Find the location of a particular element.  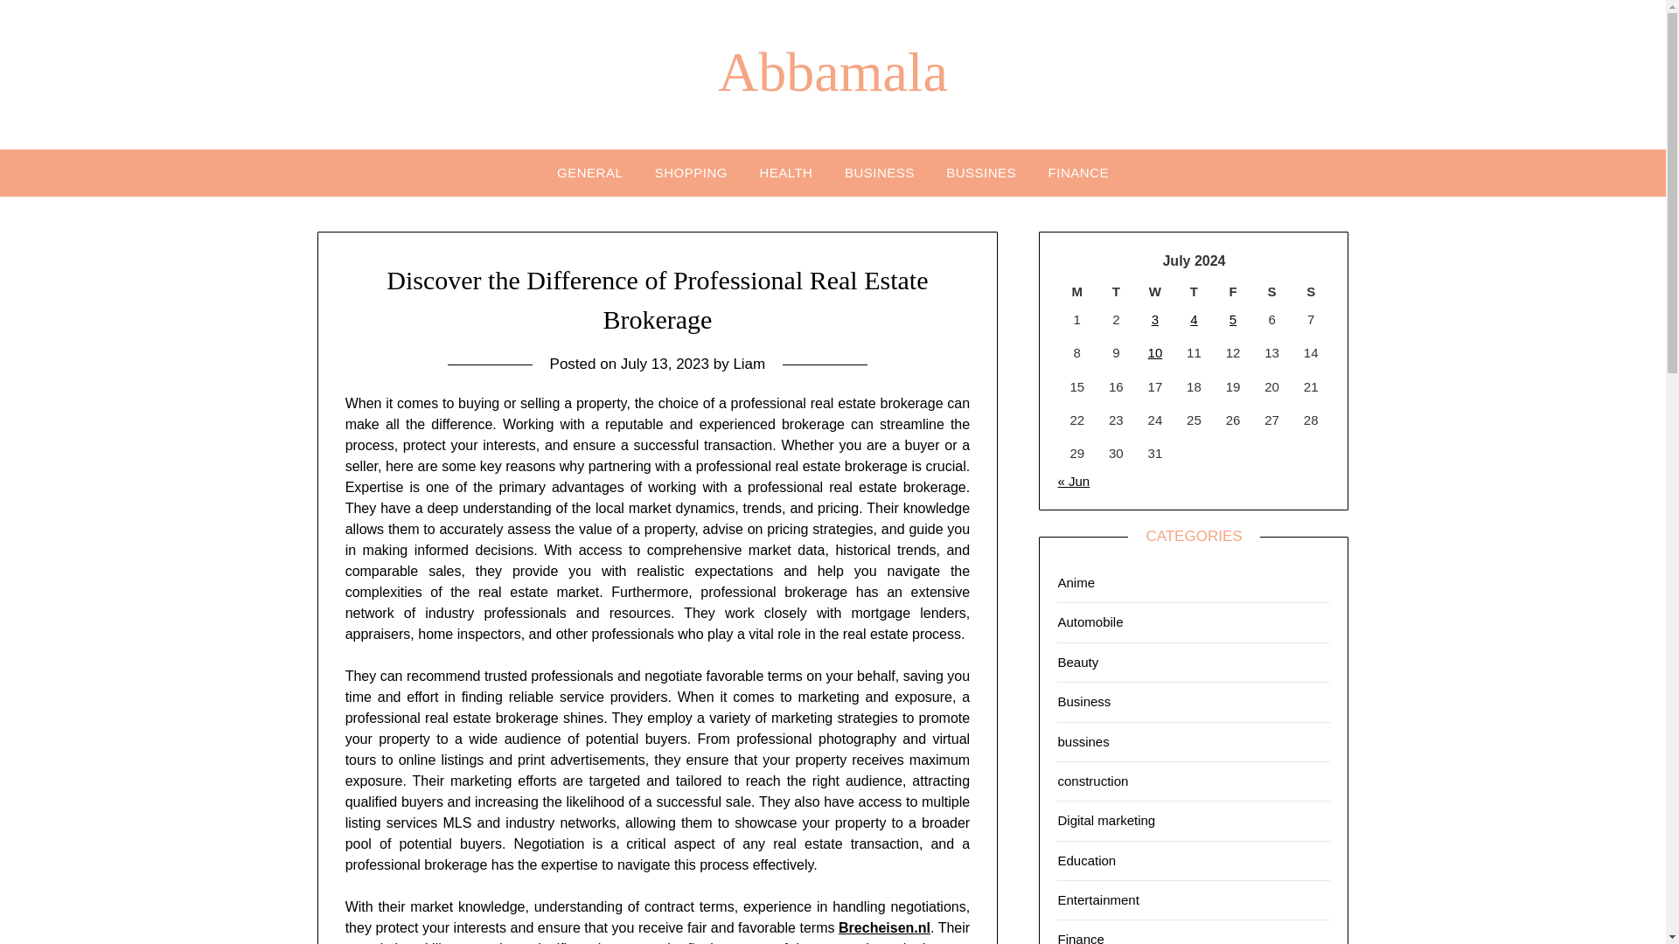

Anime is located at coordinates (1076, 582).